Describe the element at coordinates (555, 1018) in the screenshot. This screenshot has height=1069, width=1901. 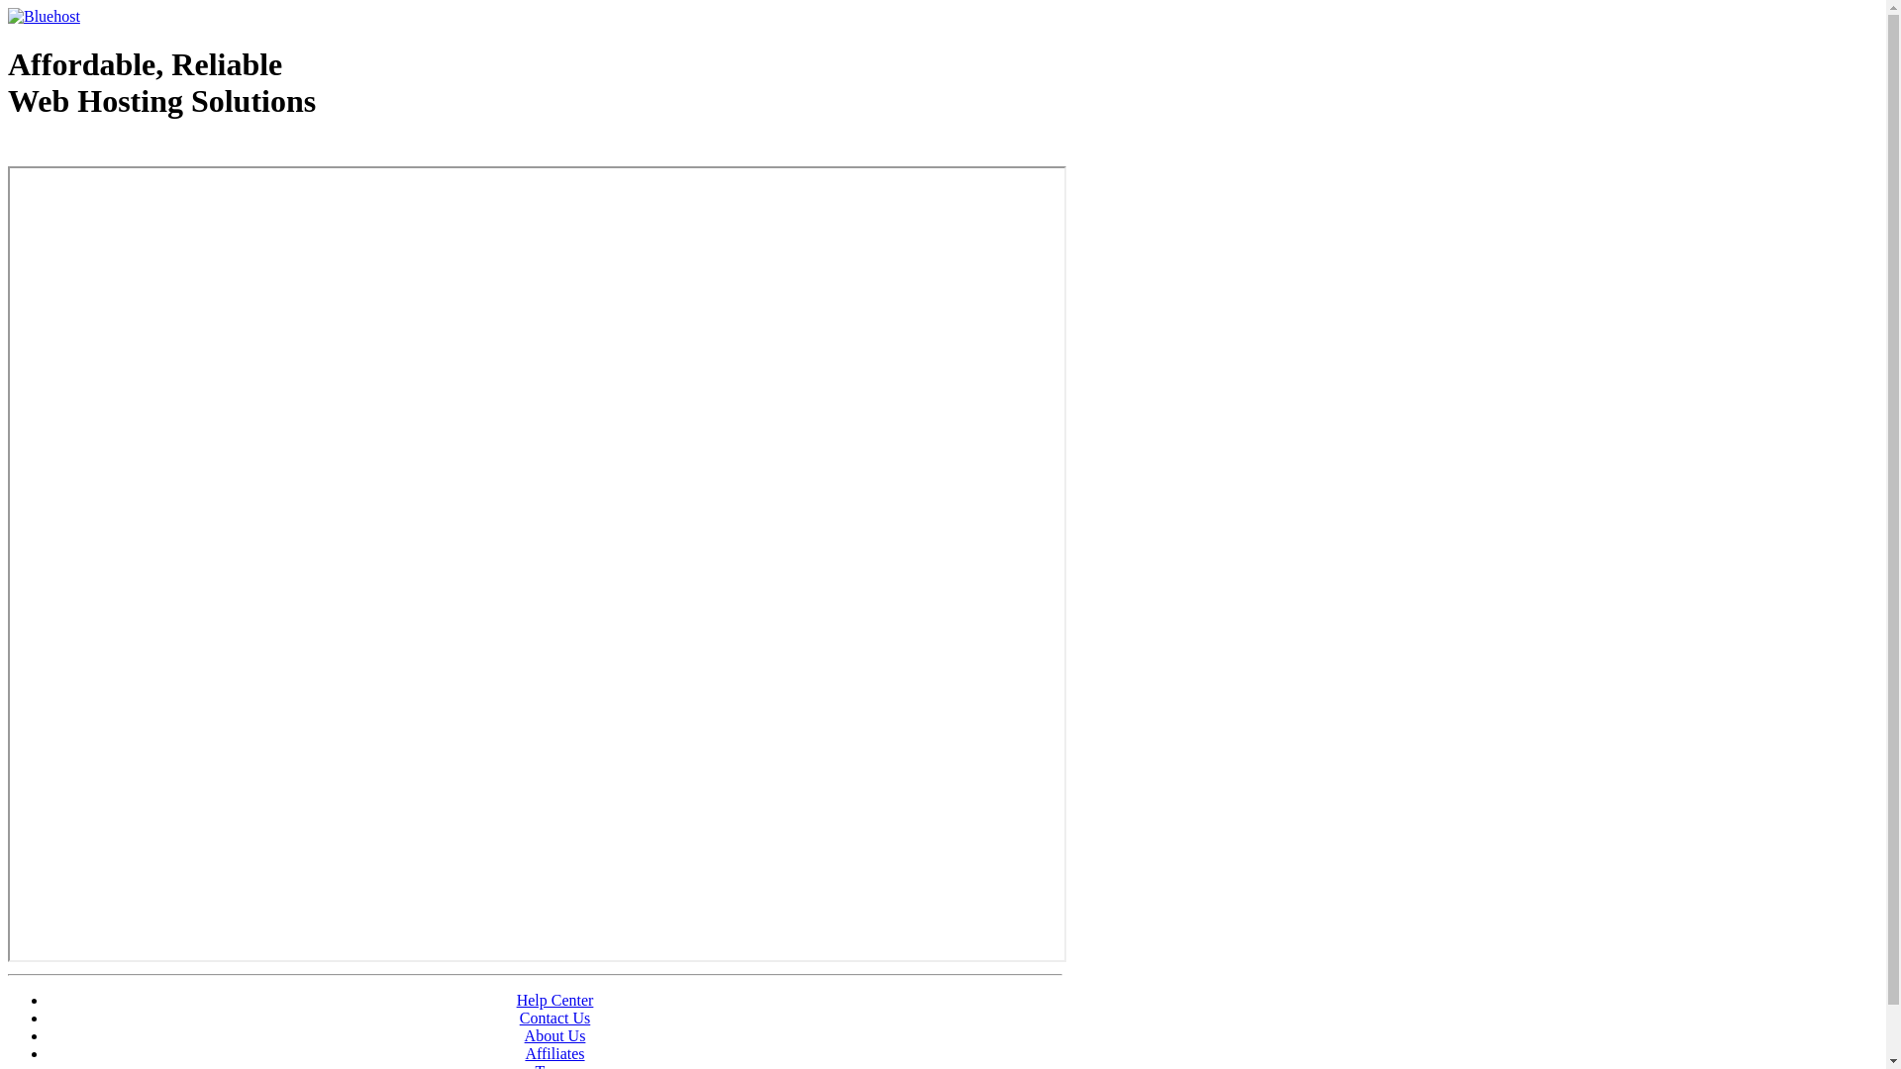
I see `Contact Us` at that location.